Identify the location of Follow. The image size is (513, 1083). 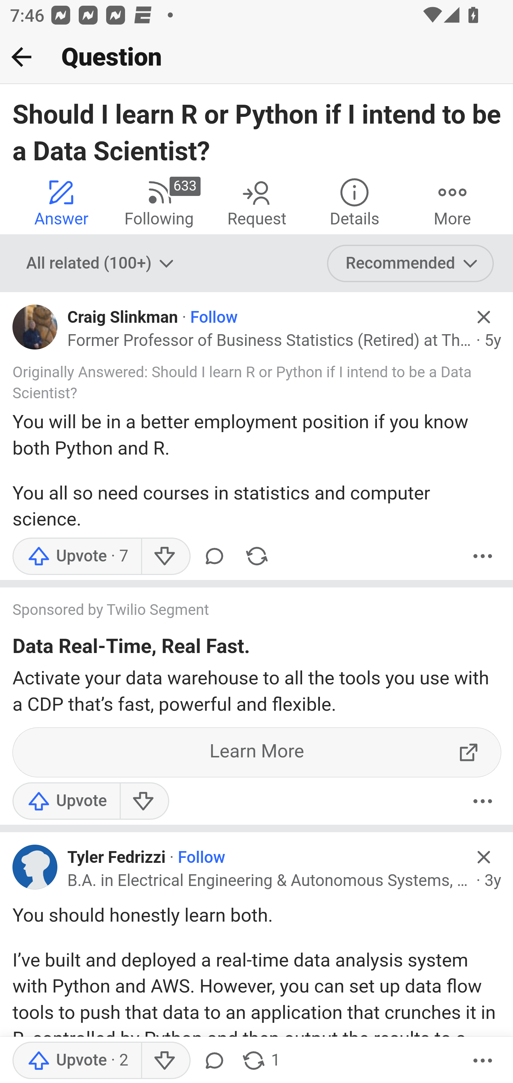
(214, 318).